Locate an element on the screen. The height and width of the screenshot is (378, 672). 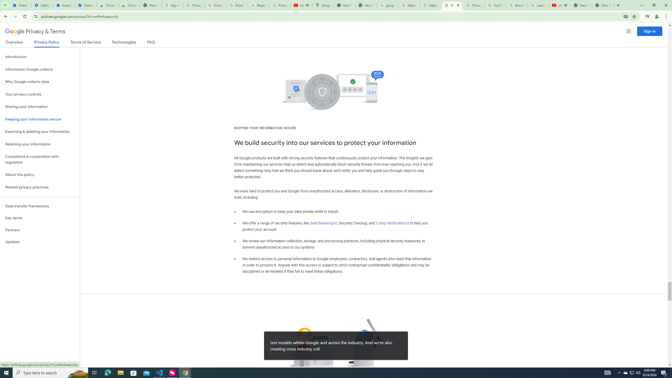
Sign in - Google Accounts is located at coordinates (172, 5).